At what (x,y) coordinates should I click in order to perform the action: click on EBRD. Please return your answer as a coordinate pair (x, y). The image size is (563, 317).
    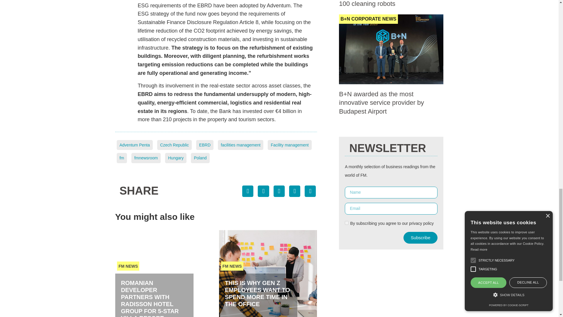
    Looking at the image, I should click on (205, 145).